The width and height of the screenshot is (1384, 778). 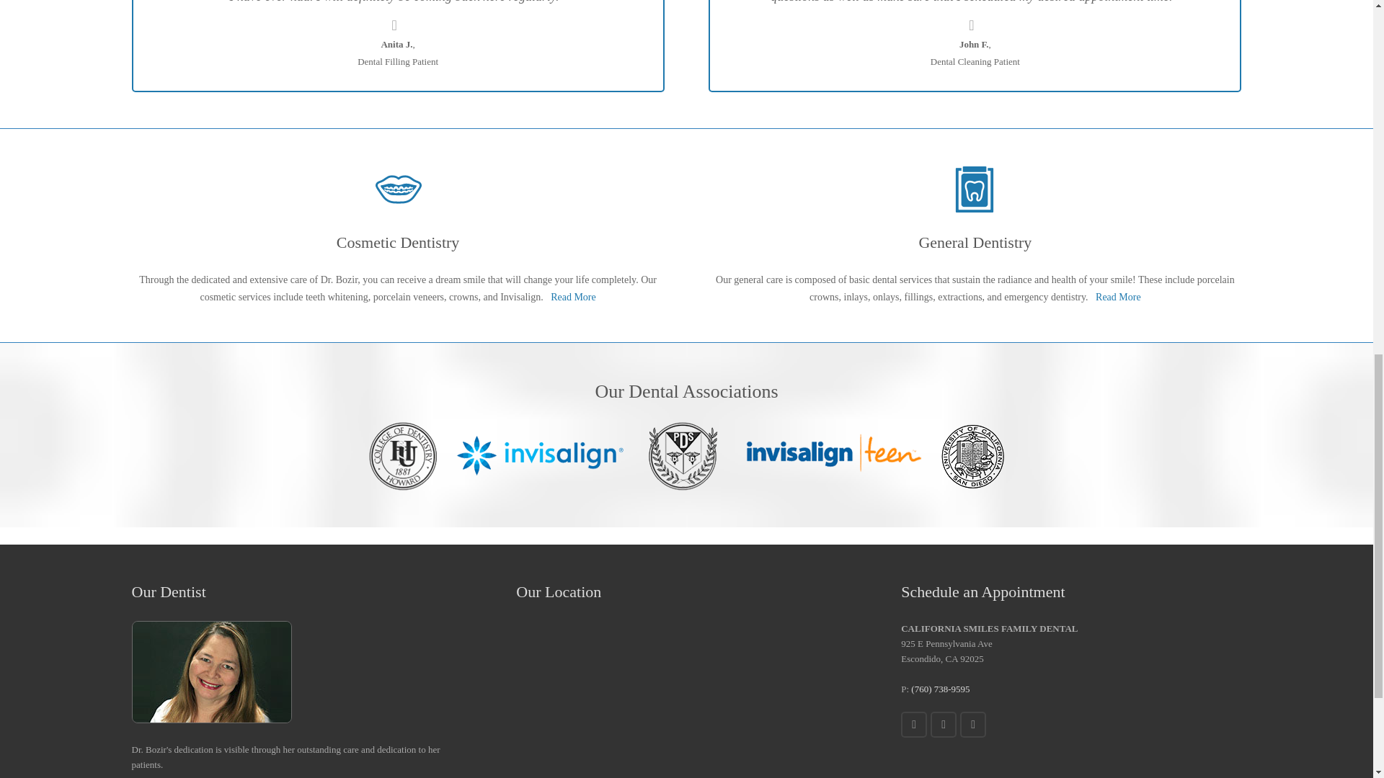 What do you see at coordinates (574, 297) in the screenshot?
I see `Read More` at bounding box center [574, 297].